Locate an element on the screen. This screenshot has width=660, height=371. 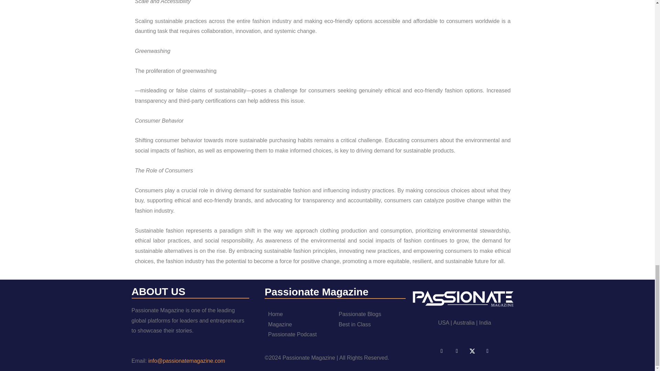
Magazine is located at coordinates (280, 324).